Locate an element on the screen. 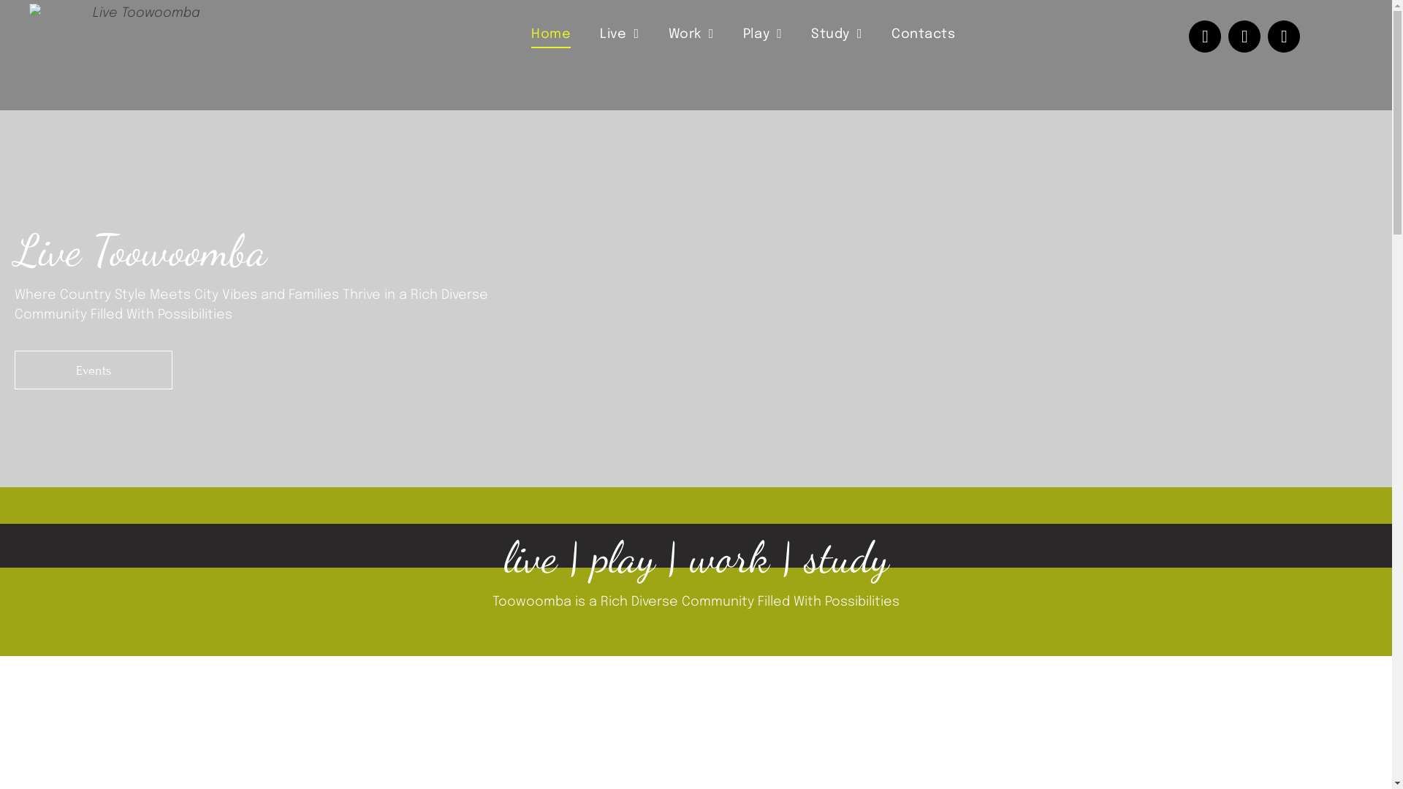 Image resolution: width=1403 pixels, height=789 pixels. Home is located at coordinates (551, 34).